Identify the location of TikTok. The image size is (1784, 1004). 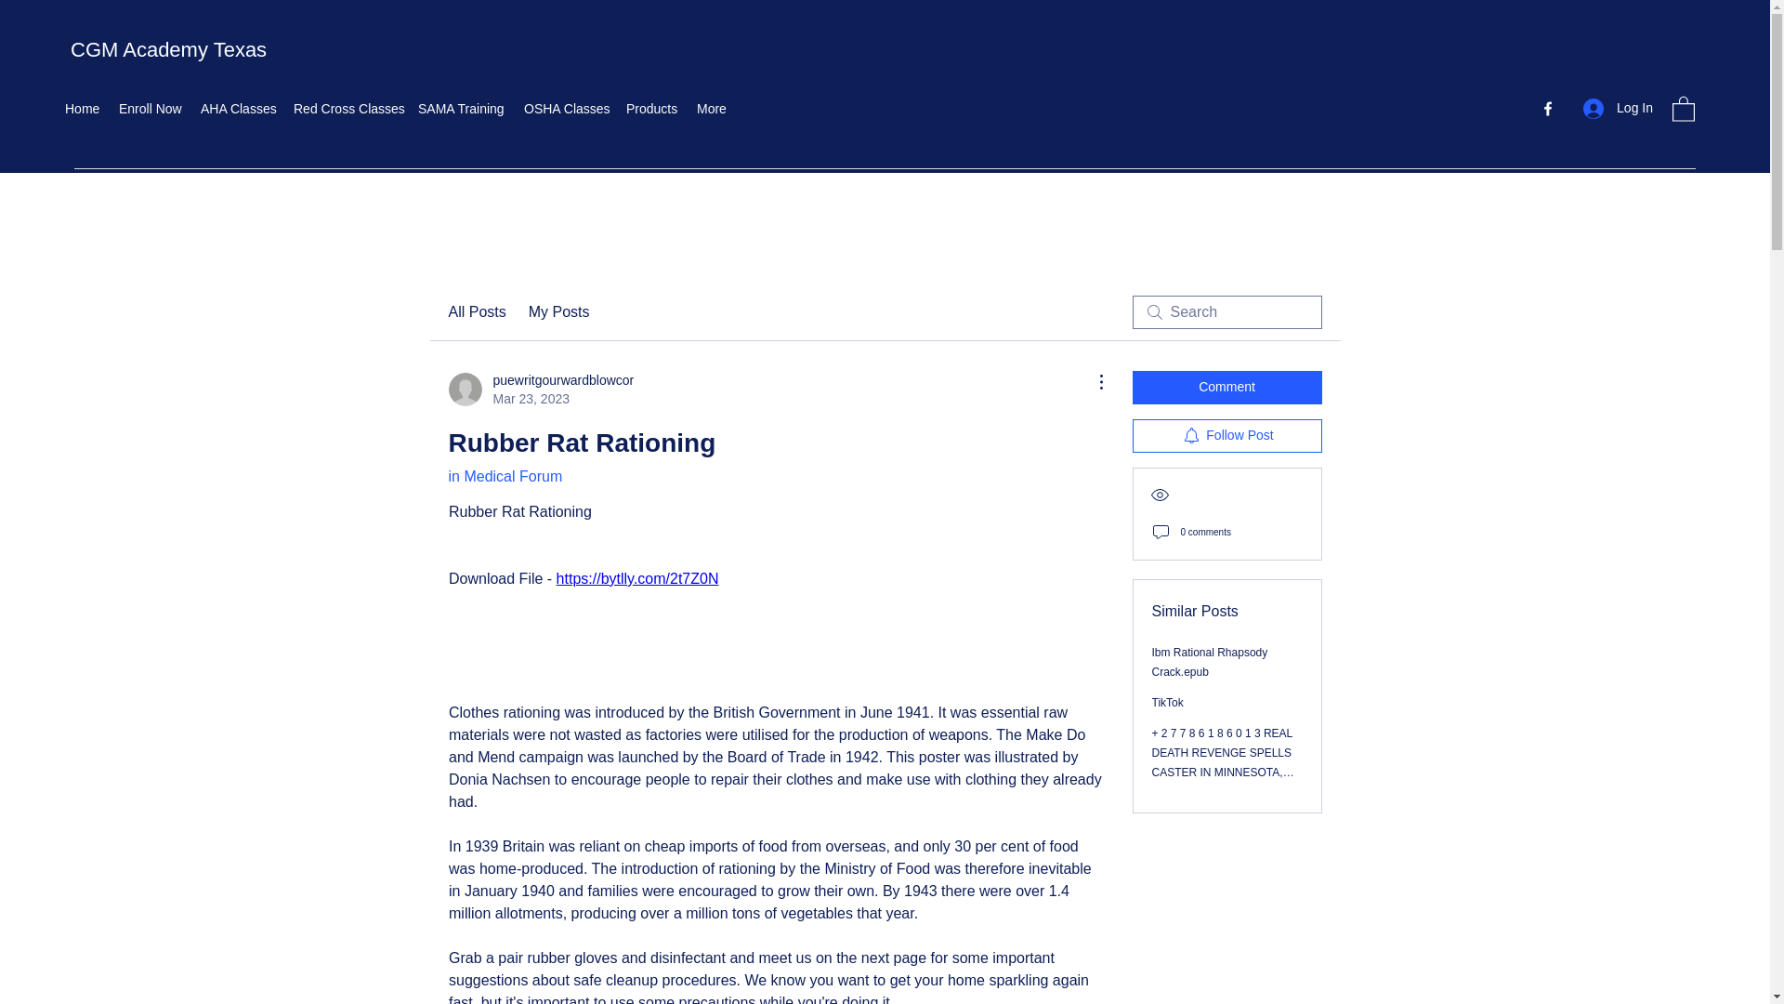
(1210, 662).